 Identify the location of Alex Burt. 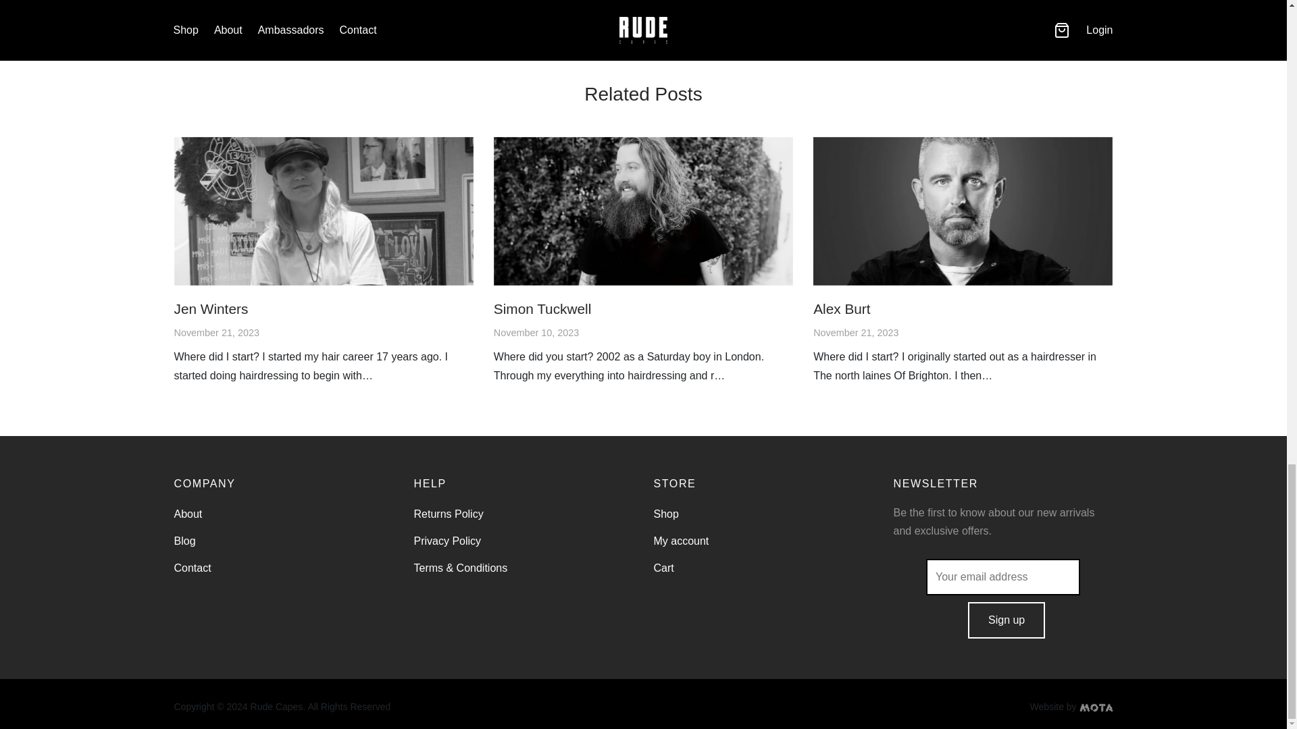
(842, 308).